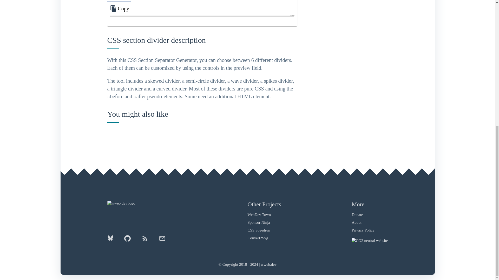 Image resolution: width=499 pixels, height=280 pixels. What do you see at coordinates (113, 240) in the screenshot?
I see `Bluesky` at bounding box center [113, 240].